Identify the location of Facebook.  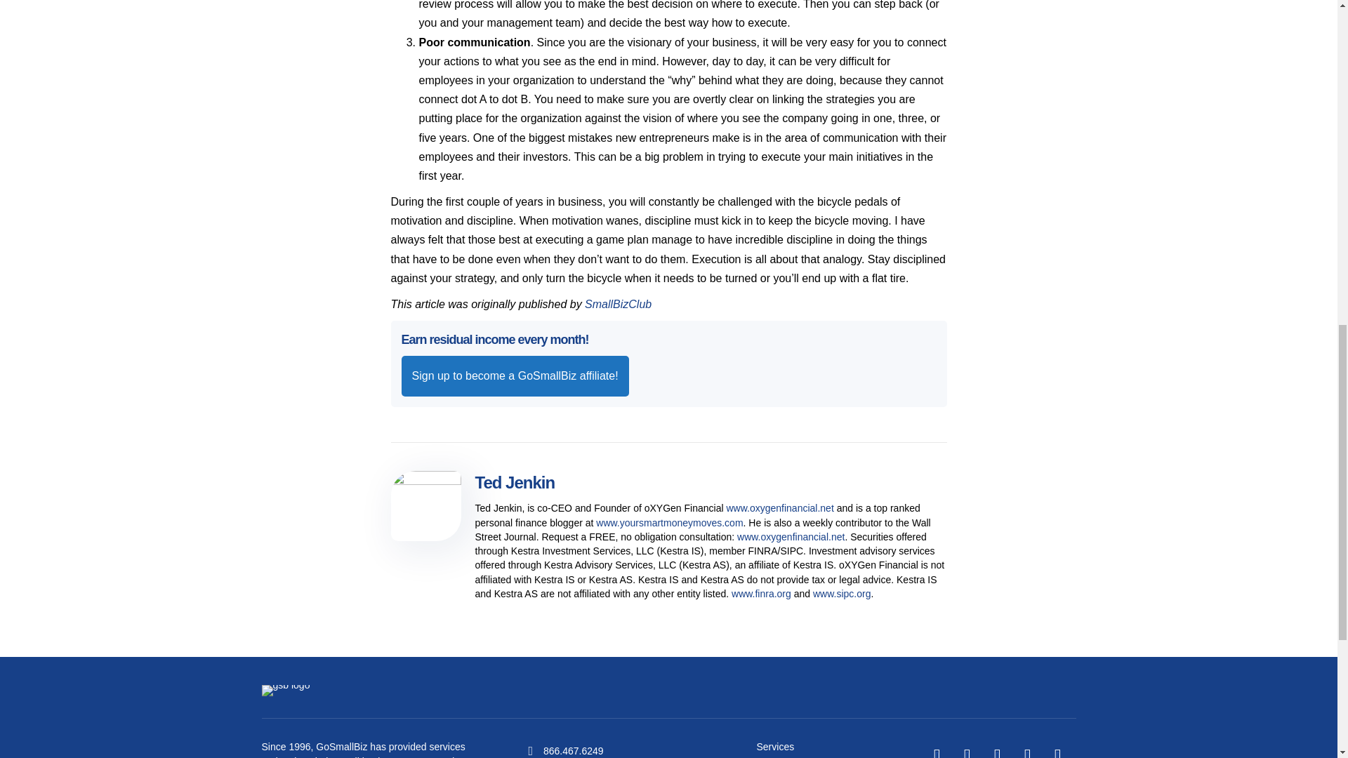
(937, 752).